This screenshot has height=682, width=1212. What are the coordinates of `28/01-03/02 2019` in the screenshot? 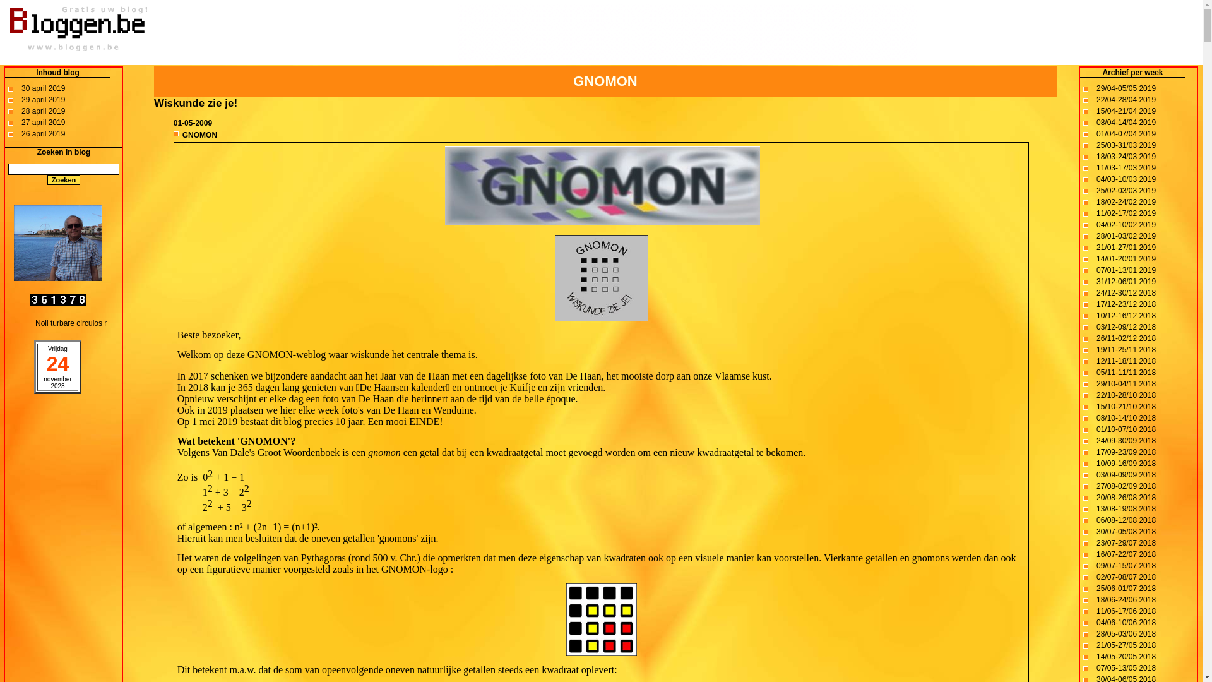 It's located at (1126, 236).